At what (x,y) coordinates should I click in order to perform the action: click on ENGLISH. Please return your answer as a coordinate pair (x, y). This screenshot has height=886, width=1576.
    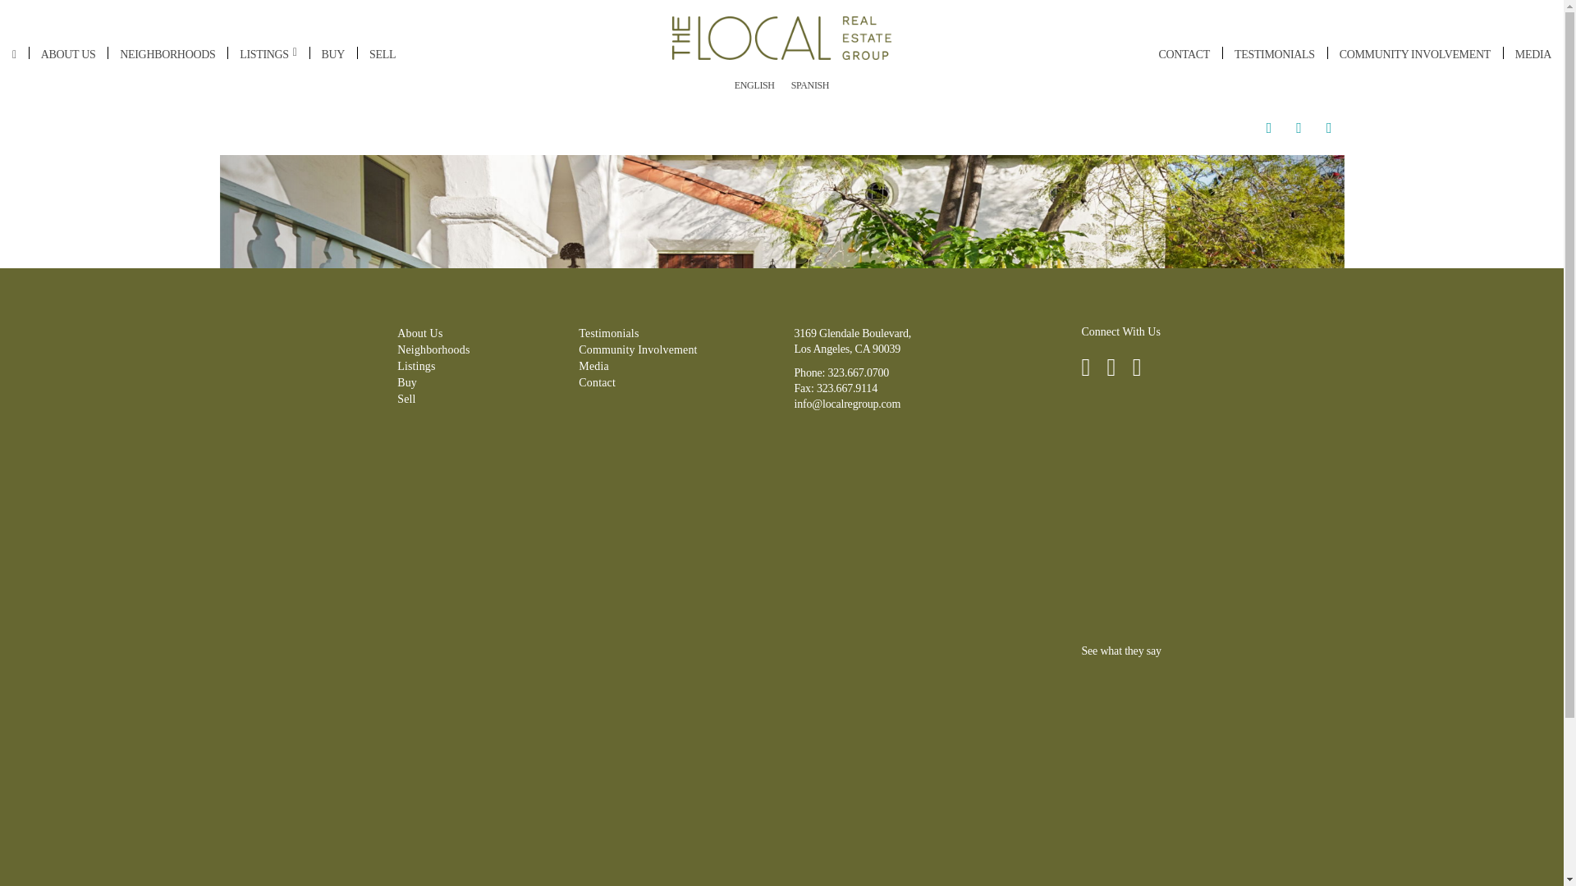
    Looking at the image, I should click on (755, 84).